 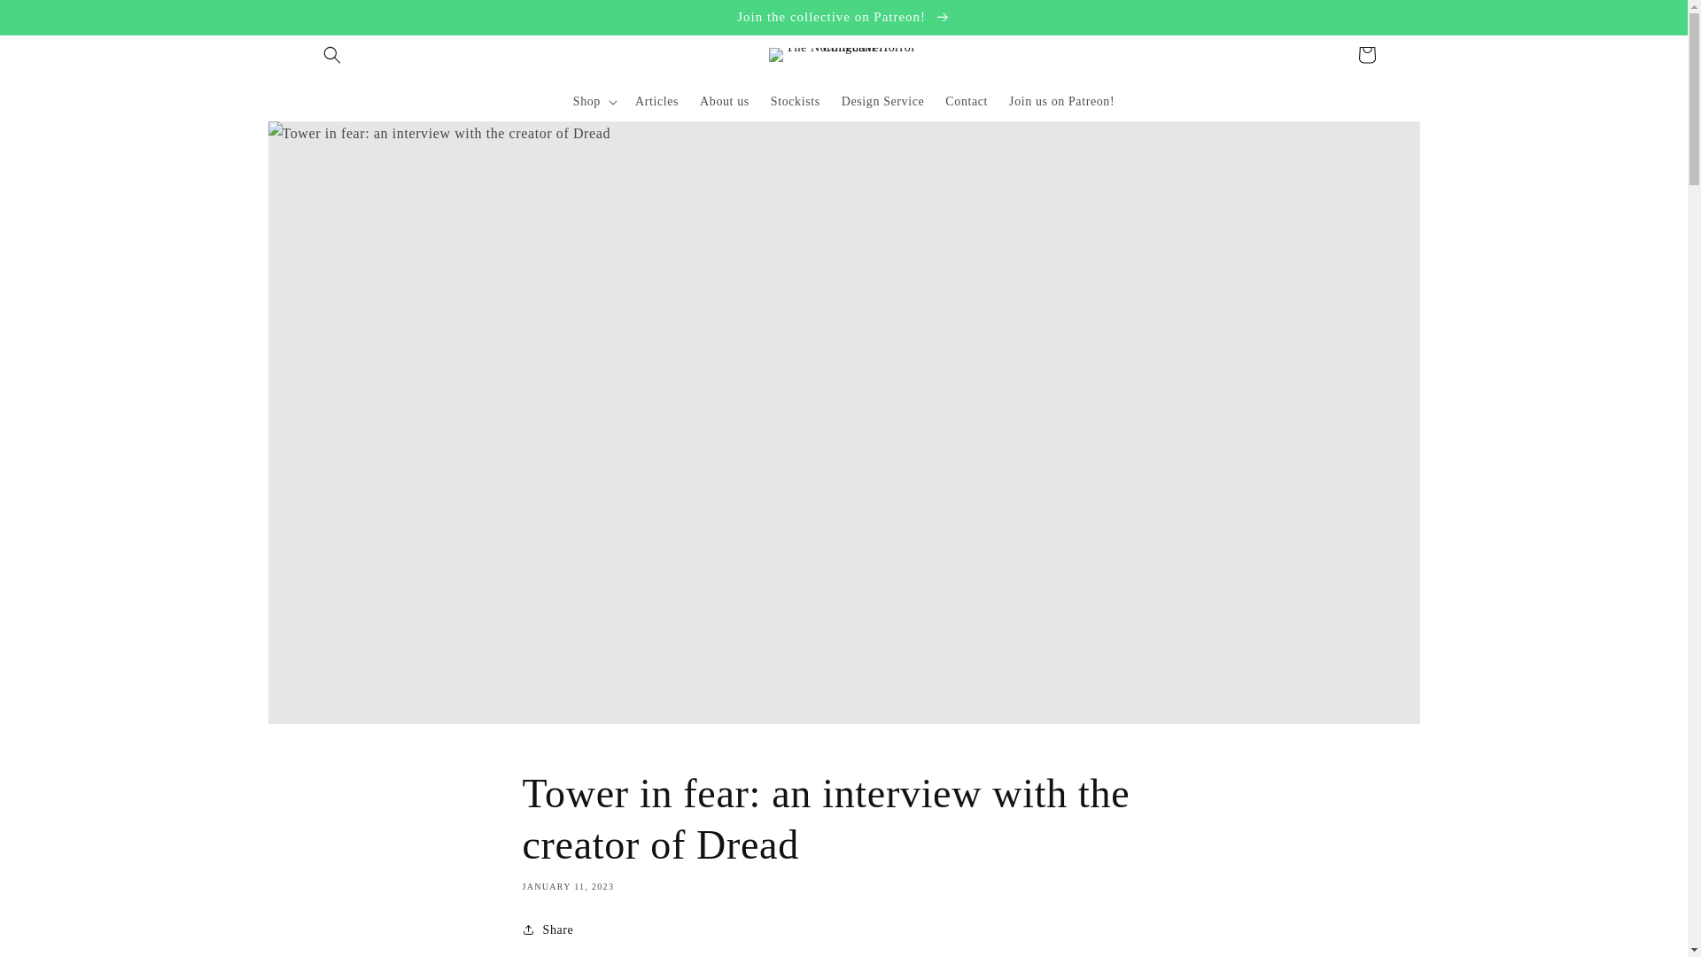 I want to click on Cart, so click(x=1366, y=55).